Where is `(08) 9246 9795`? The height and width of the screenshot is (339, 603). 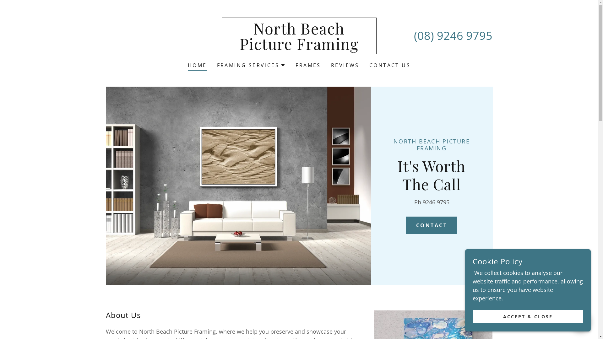
(08) 9246 9795 is located at coordinates (453, 36).